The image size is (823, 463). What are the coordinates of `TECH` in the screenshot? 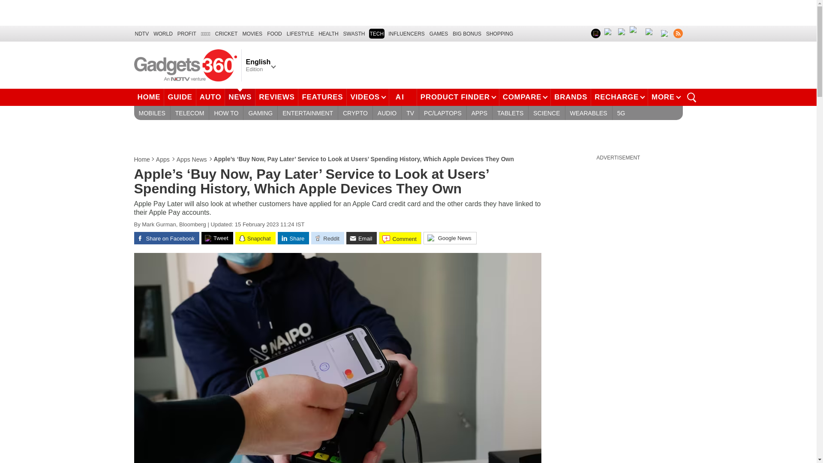 It's located at (376, 33).